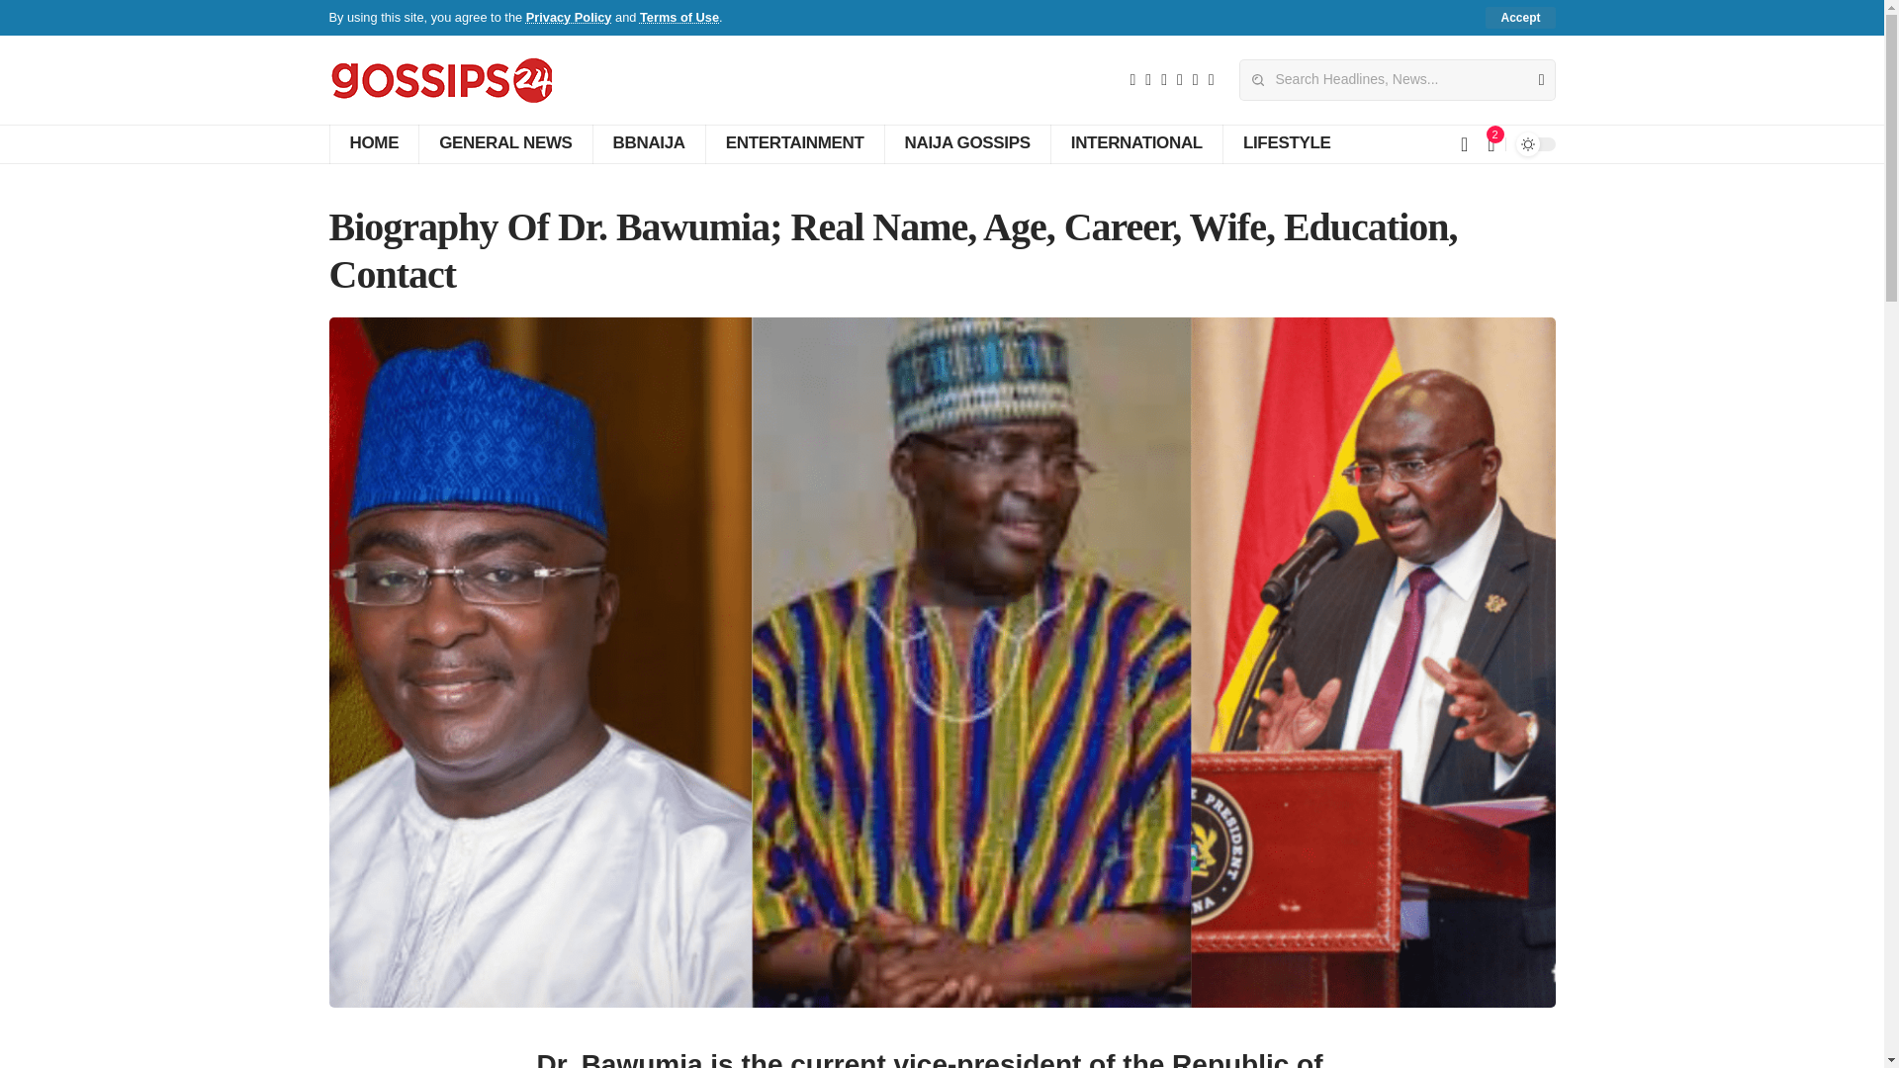 The height and width of the screenshot is (1068, 1899). What do you see at coordinates (967, 144) in the screenshot?
I see `NAIJA GOSSIPS` at bounding box center [967, 144].